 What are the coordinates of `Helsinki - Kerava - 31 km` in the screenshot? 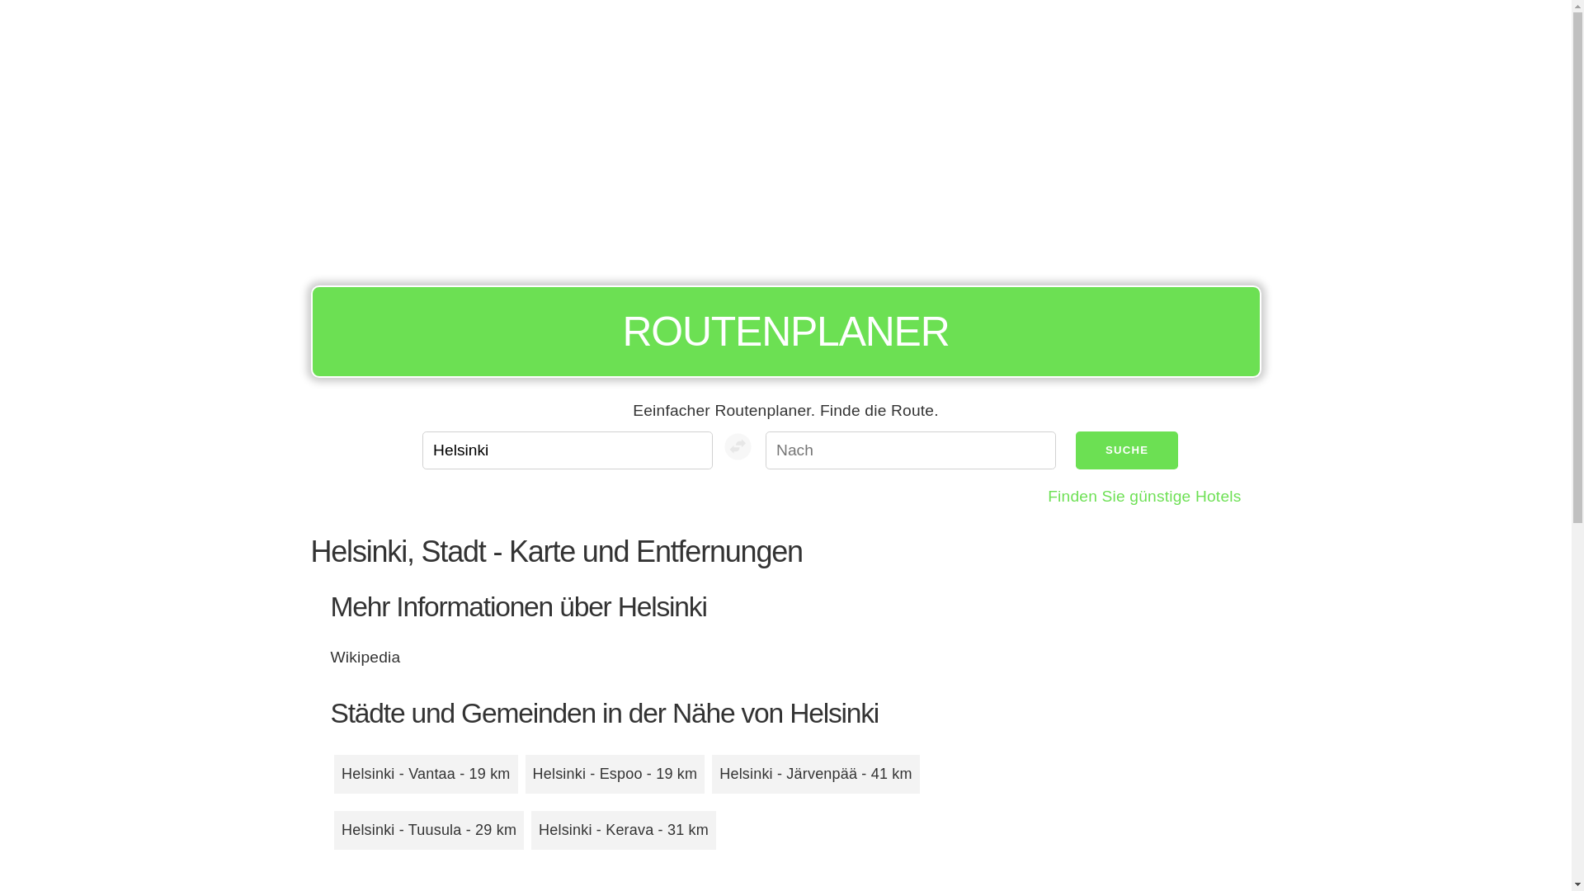 It's located at (624, 830).